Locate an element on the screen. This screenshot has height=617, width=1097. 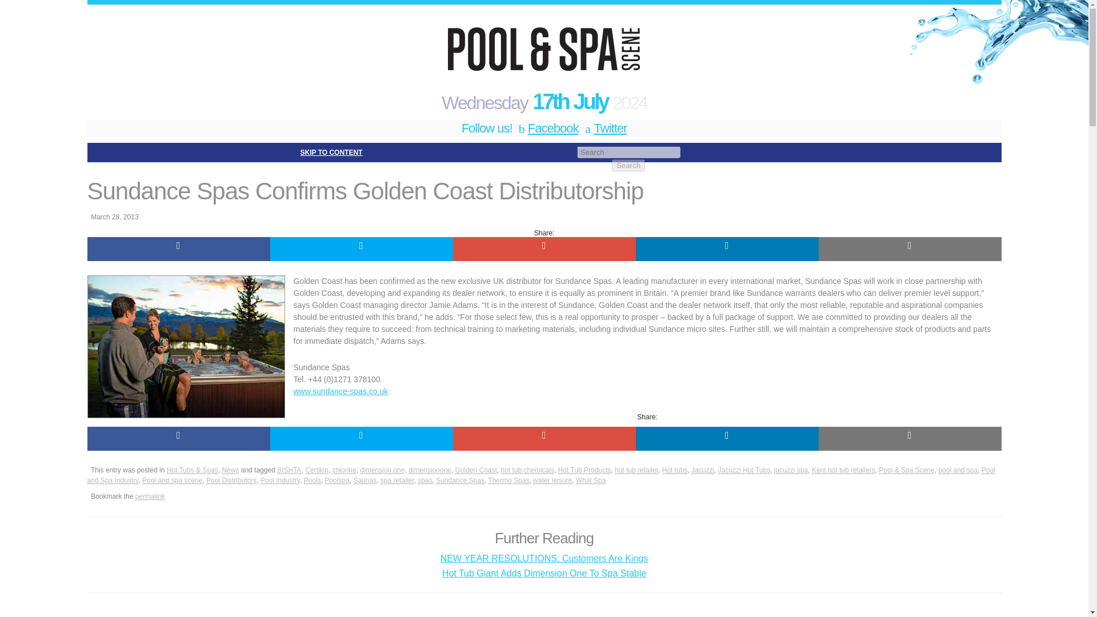
HOME is located at coordinates (110, 167).